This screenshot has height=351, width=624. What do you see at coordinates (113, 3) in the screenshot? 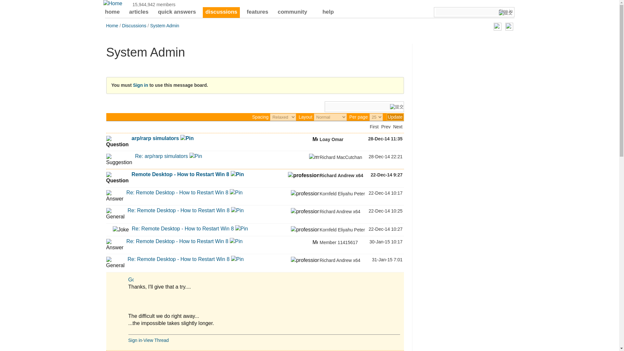
I see `CodeProject` at bounding box center [113, 3].